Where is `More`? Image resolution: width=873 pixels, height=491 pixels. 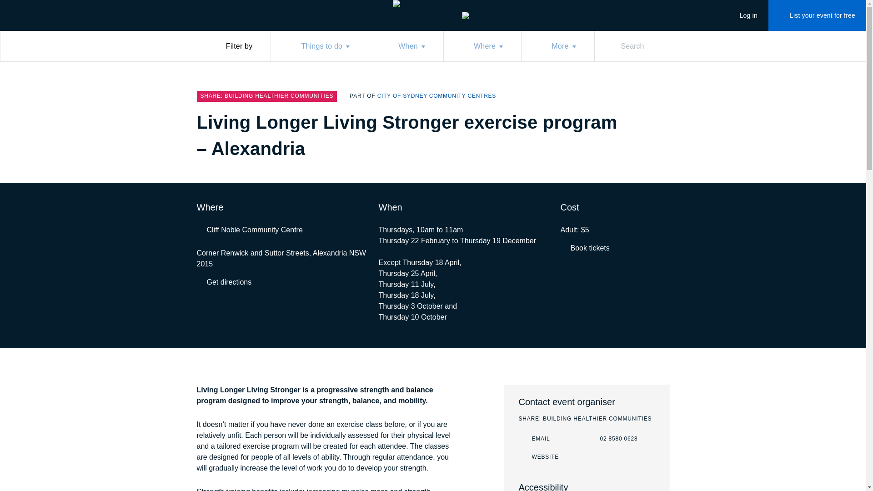
More is located at coordinates (436, 96).